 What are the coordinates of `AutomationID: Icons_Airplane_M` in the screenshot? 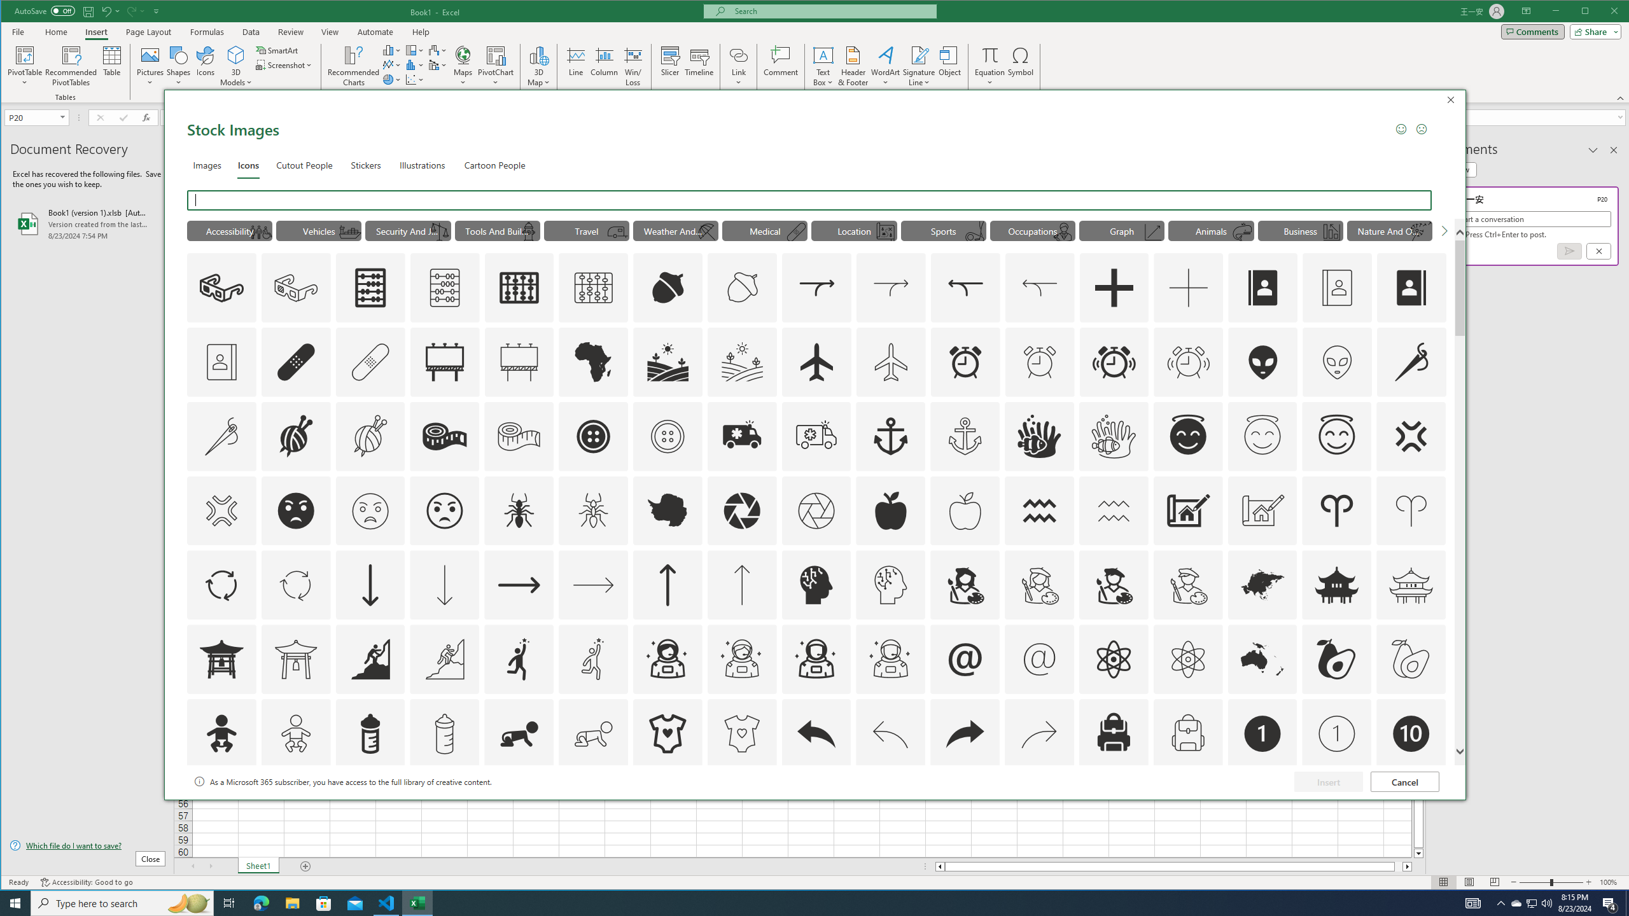 It's located at (891, 361).